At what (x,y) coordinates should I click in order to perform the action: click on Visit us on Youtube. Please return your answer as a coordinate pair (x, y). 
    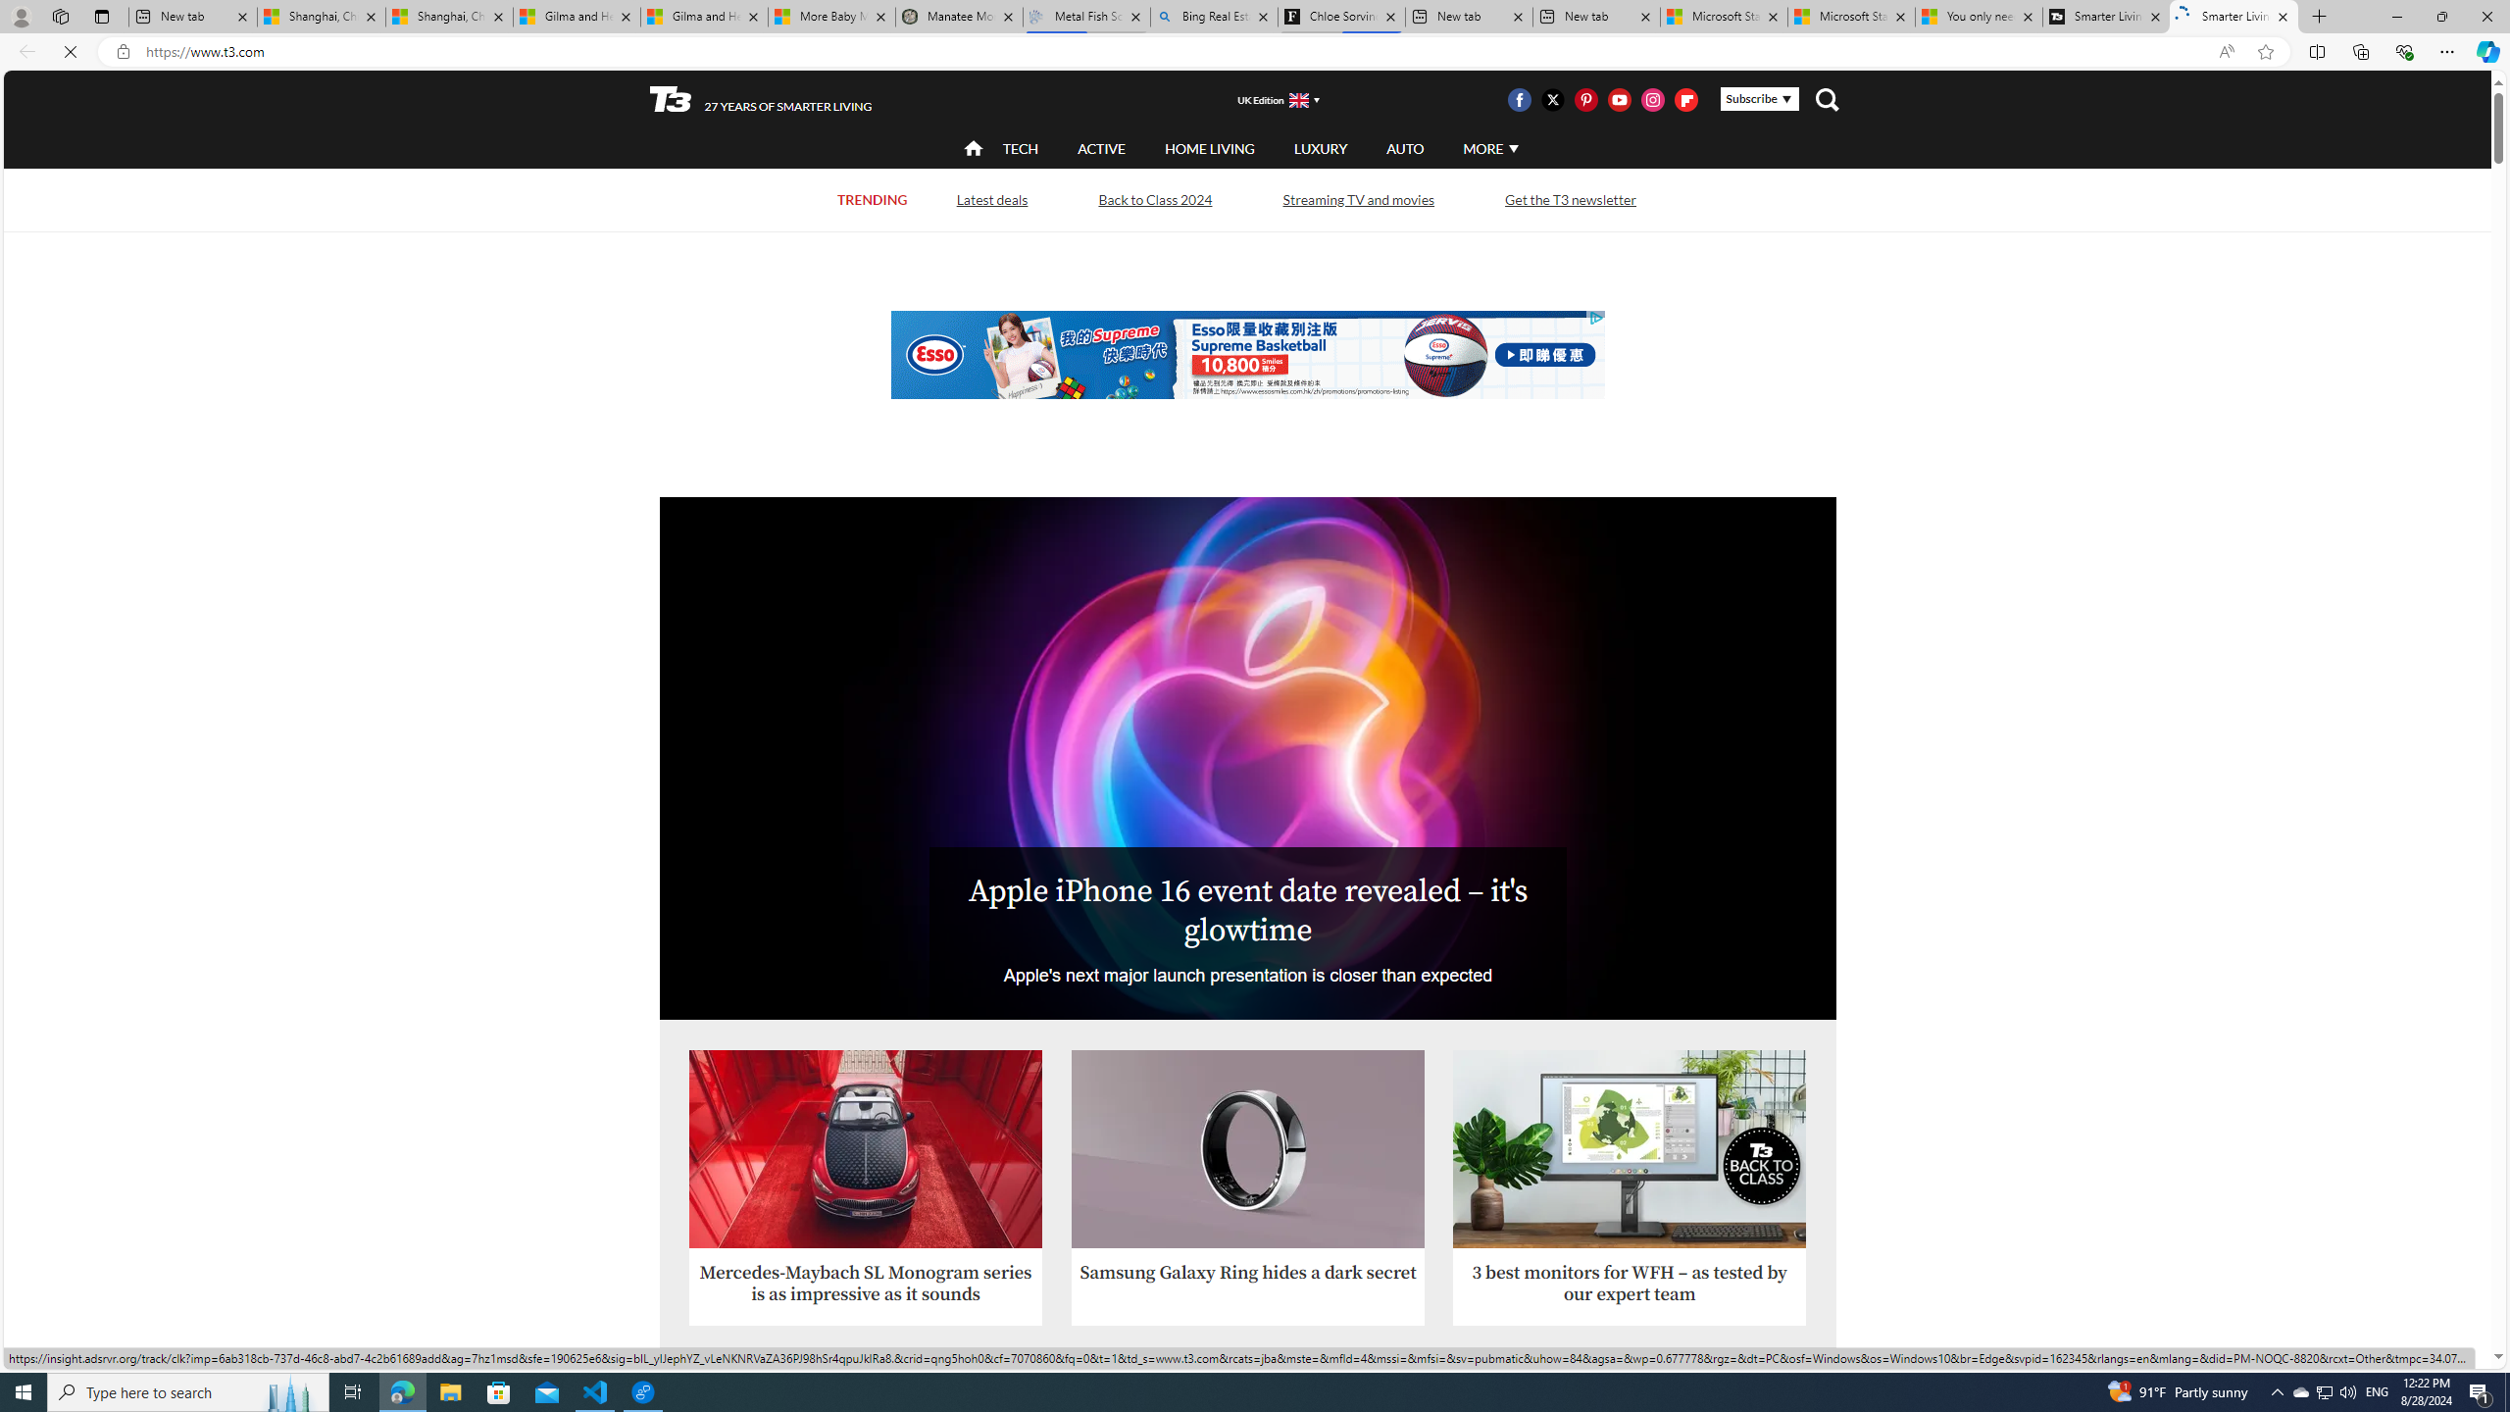
    Looking at the image, I should click on (1619, 99).